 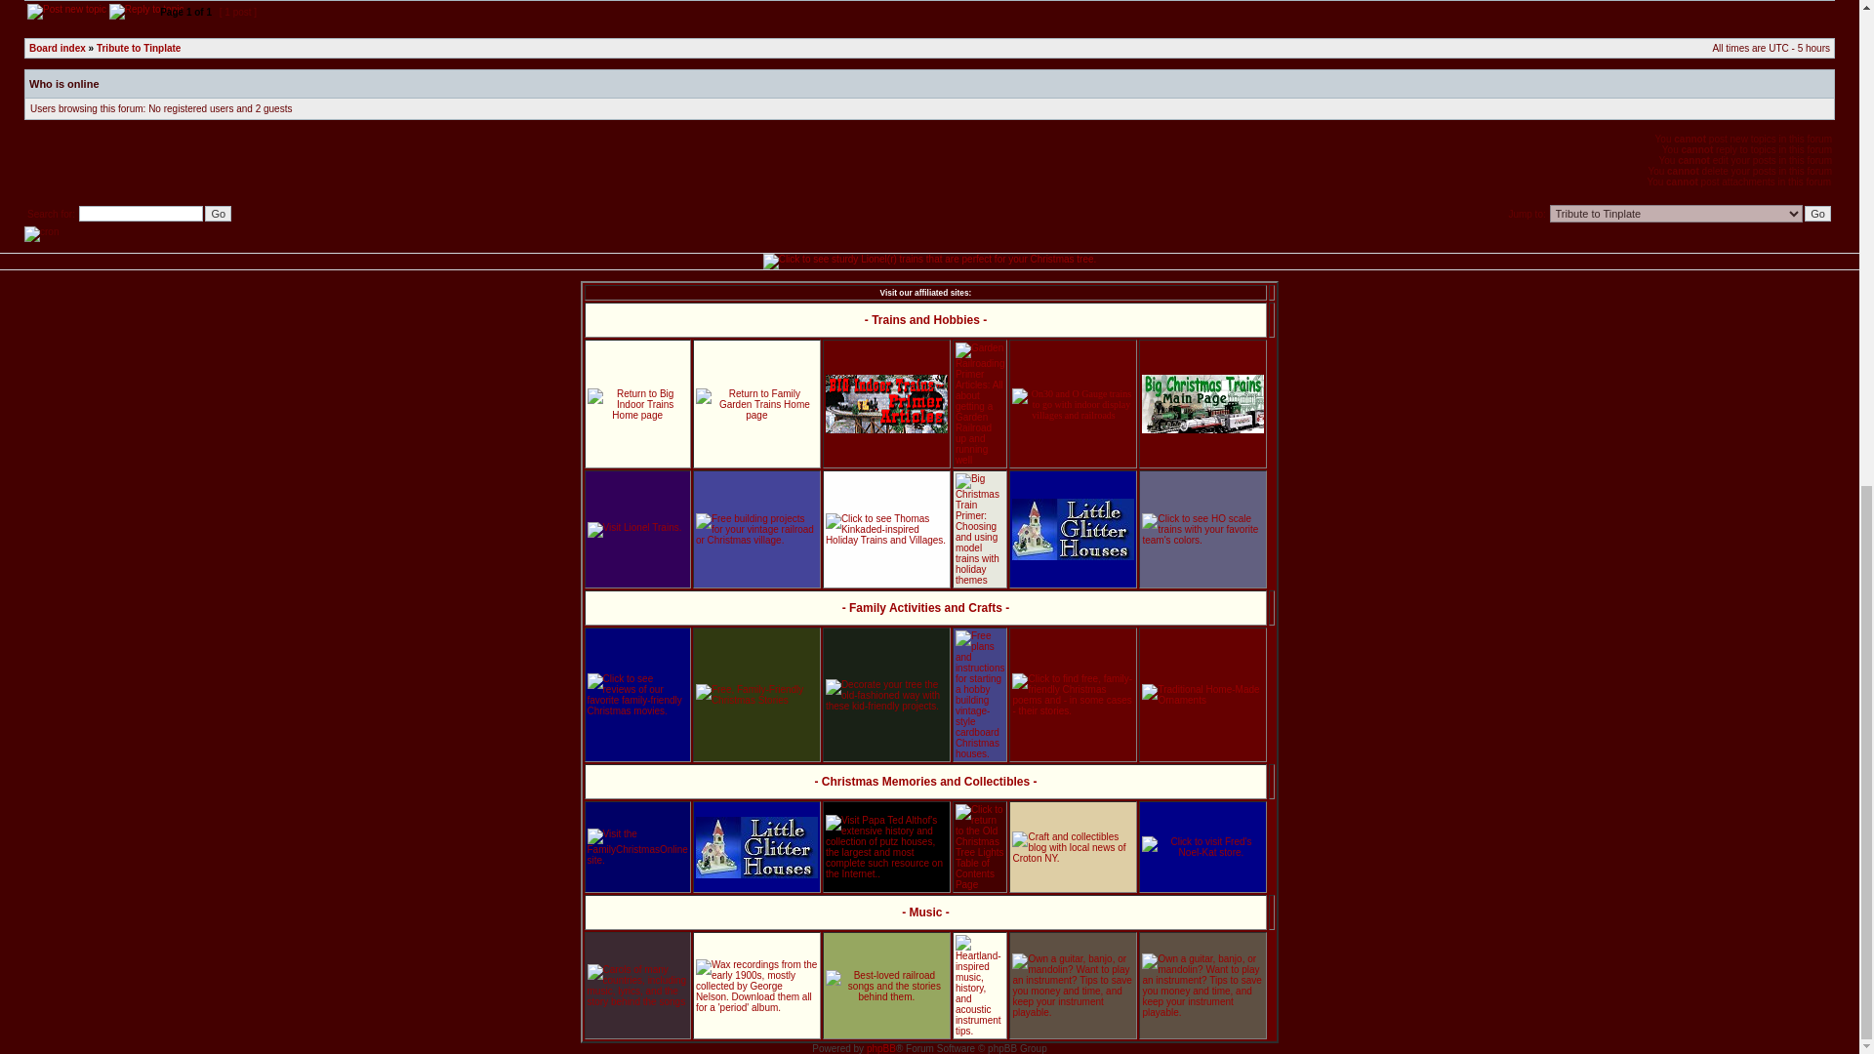 What do you see at coordinates (217, 213) in the screenshot?
I see `Go` at bounding box center [217, 213].